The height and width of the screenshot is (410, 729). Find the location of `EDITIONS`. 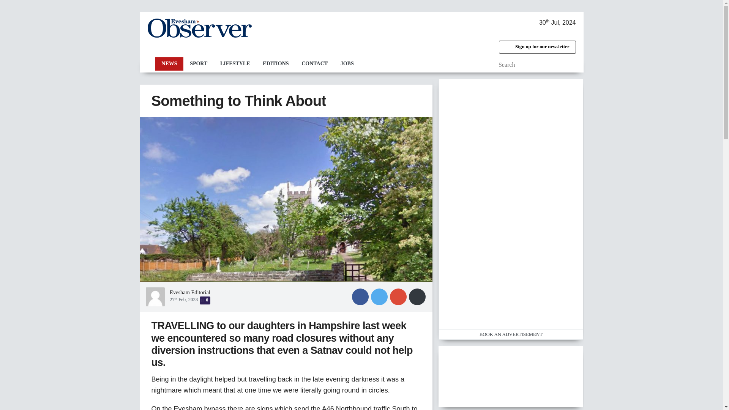

EDITIONS is located at coordinates (276, 64).